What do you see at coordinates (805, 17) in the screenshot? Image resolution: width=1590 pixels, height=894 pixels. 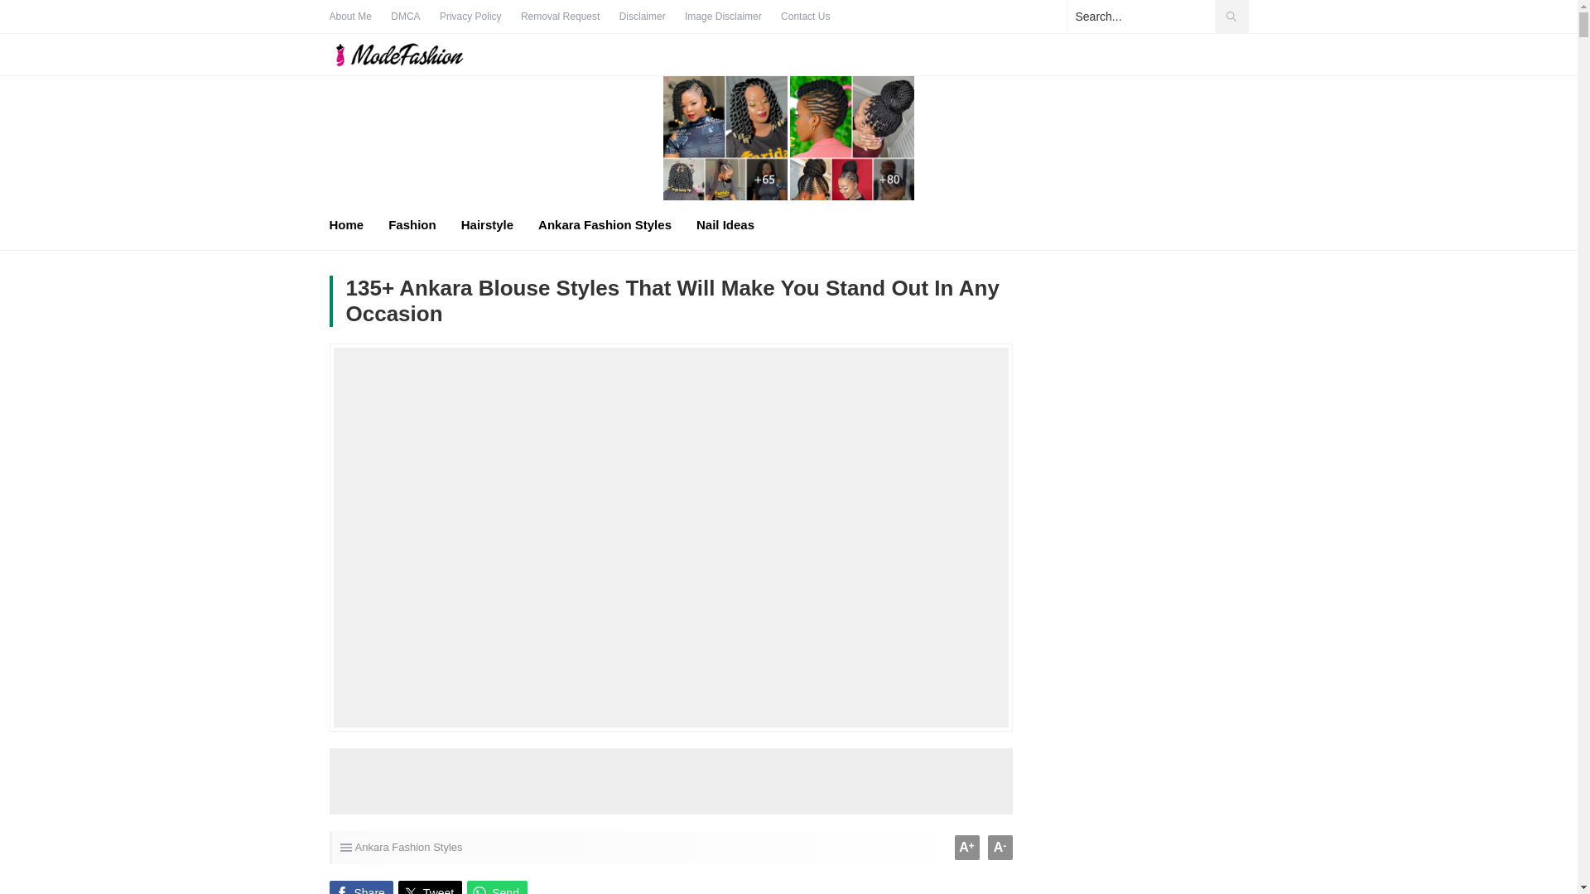 I see `Contact Us` at bounding box center [805, 17].